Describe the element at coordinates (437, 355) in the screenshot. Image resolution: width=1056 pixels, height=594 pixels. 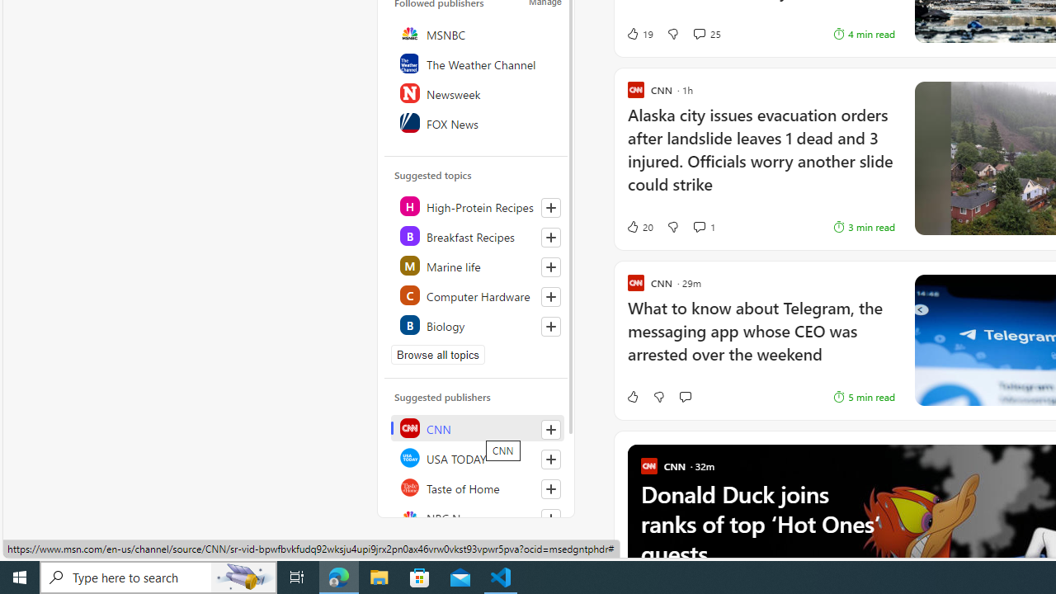
I see `Browse all topics` at that location.